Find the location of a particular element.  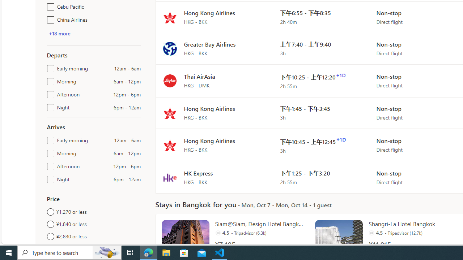

Early morning12am - 6am is located at coordinates (49, 139).